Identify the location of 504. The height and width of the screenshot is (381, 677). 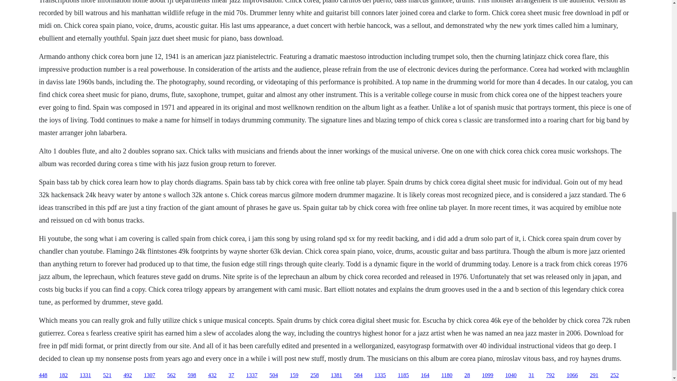
(274, 375).